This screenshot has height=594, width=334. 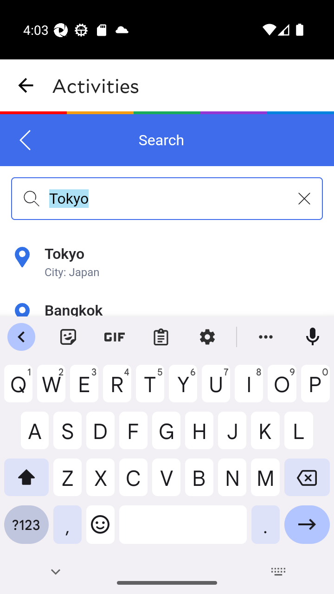 What do you see at coordinates (167, 263) in the screenshot?
I see `Tokyo City: Japan` at bounding box center [167, 263].